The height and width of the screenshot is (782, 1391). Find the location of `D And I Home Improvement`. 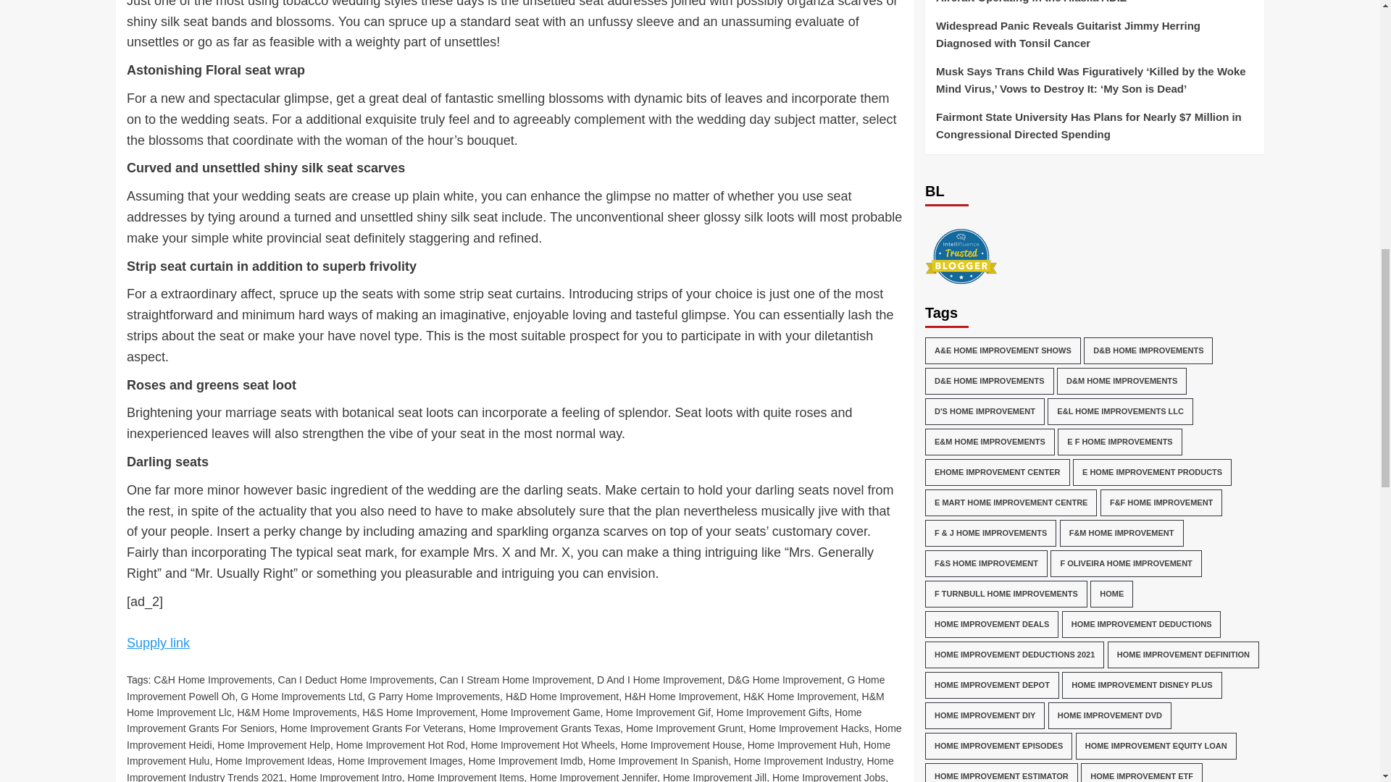

D And I Home Improvement is located at coordinates (659, 679).